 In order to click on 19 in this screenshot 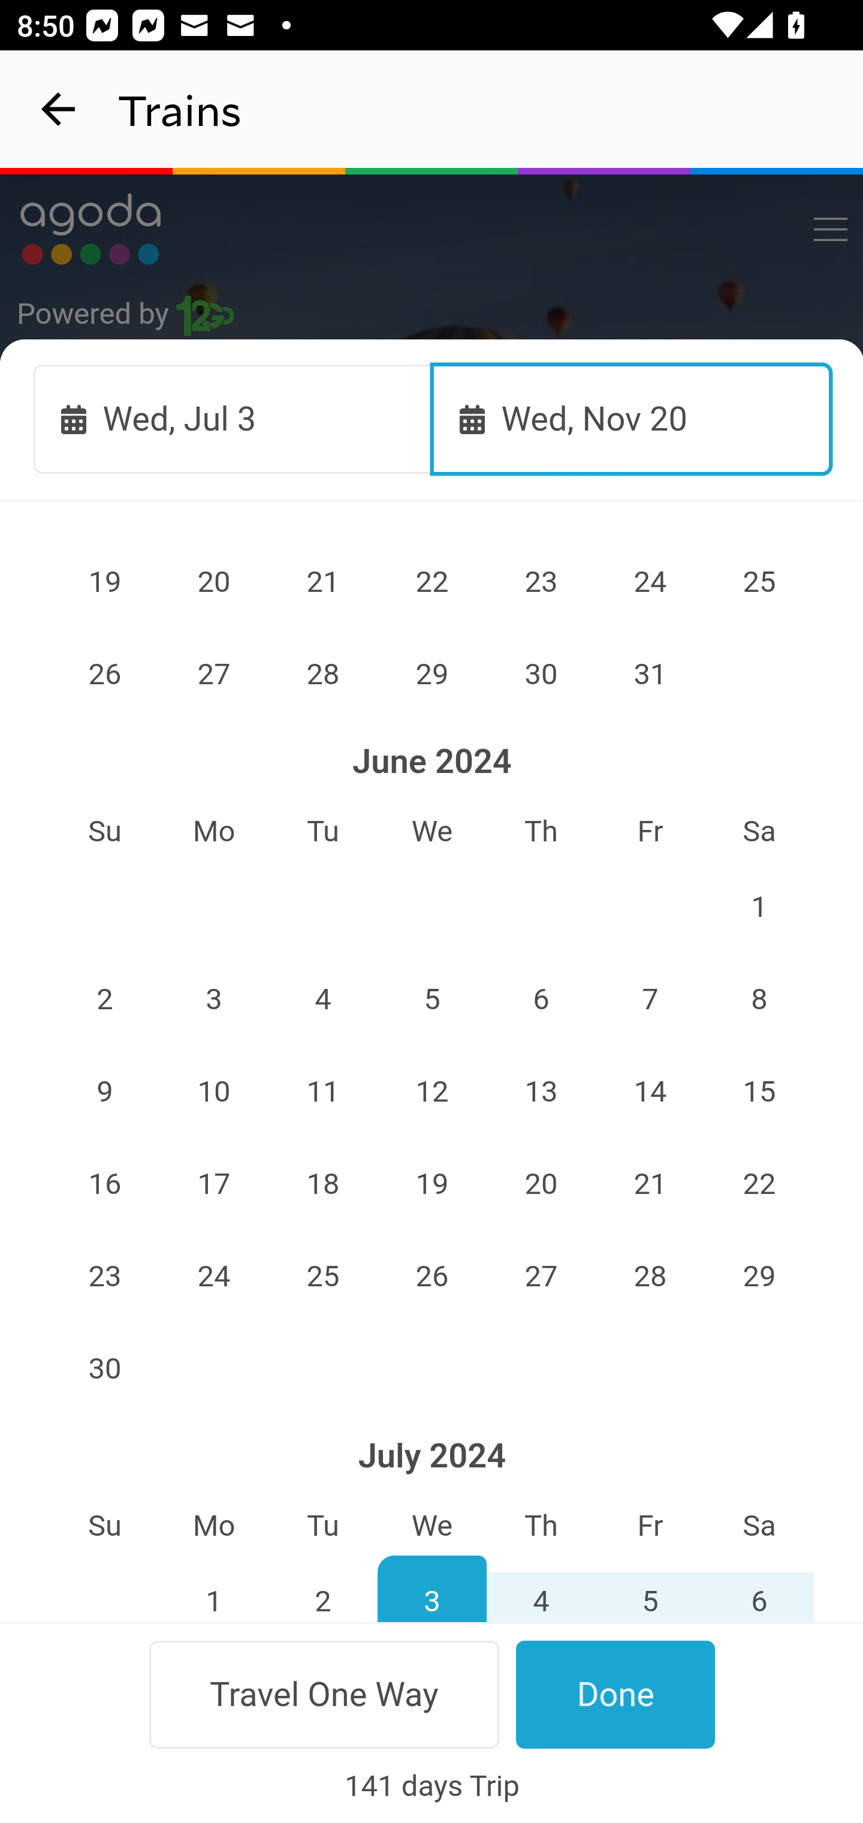, I will do `click(433, 1184)`.